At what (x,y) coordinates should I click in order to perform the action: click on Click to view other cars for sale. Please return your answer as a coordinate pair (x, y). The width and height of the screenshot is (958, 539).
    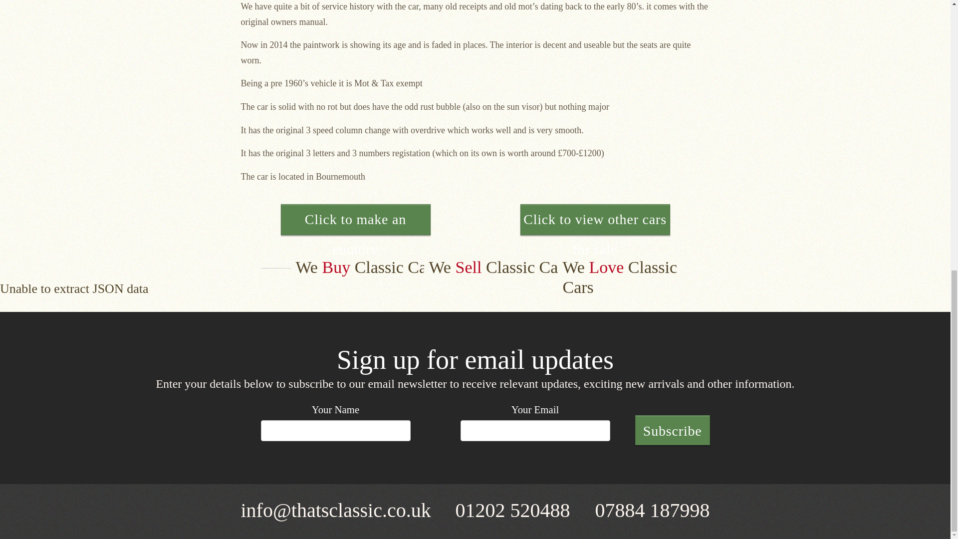
    Looking at the image, I should click on (595, 220).